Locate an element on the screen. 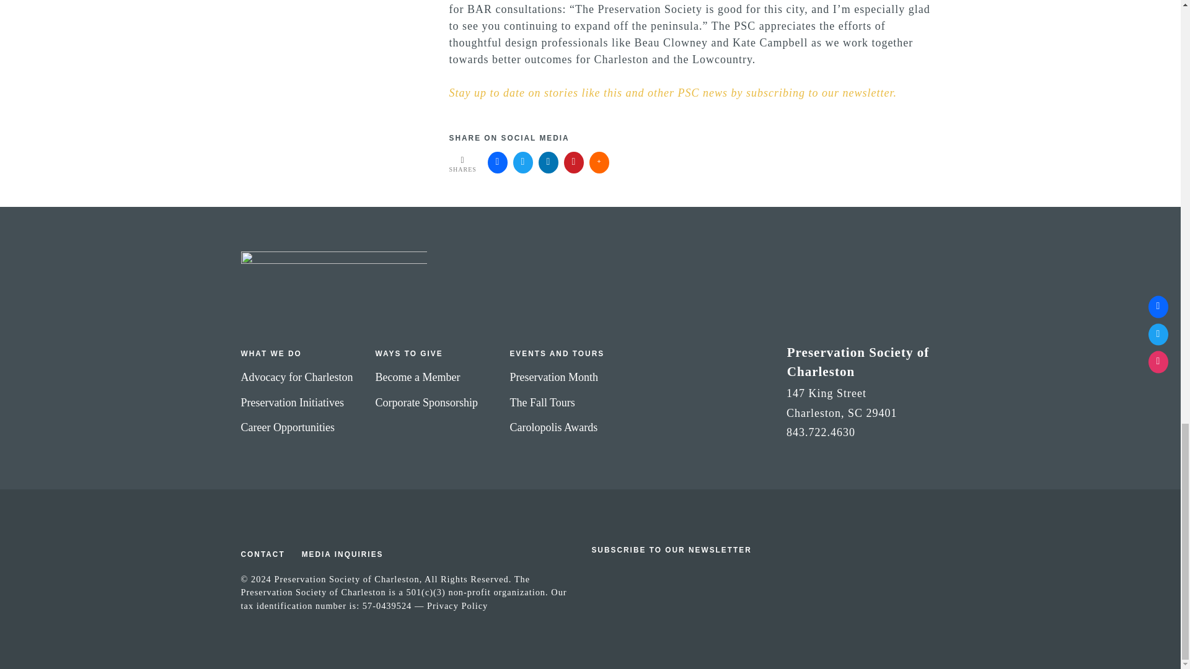 The width and height of the screenshot is (1190, 669). Add this to LinkedIn is located at coordinates (548, 162).